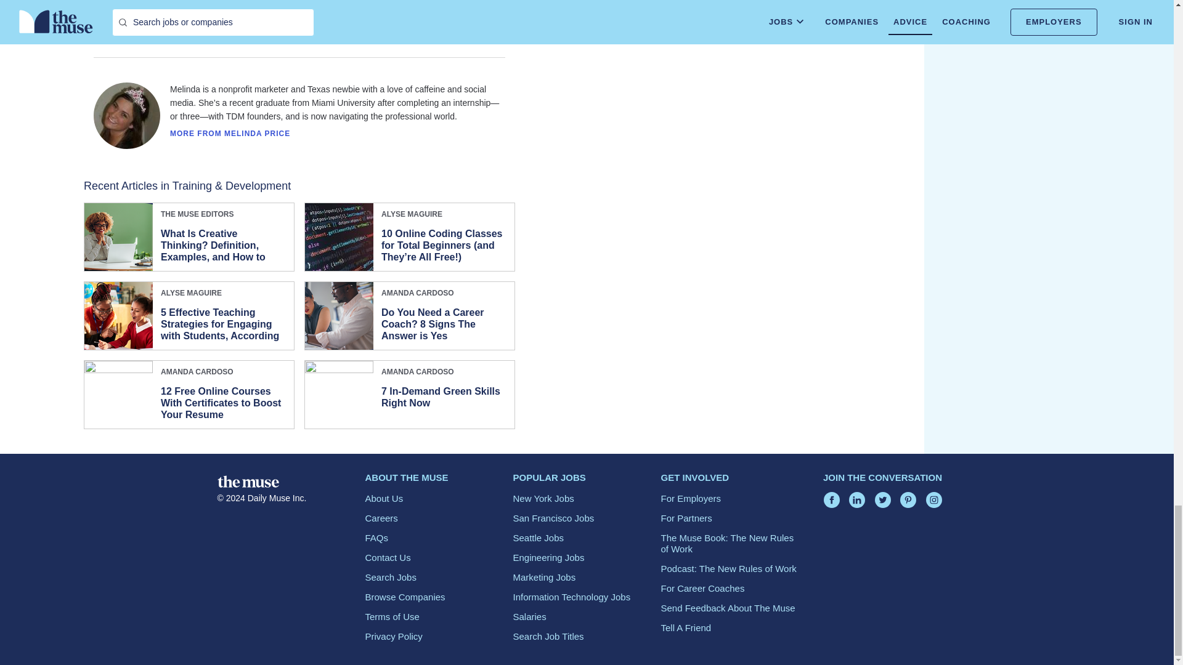 The height and width of the screenshot is (665, 1183). What do you see at coordinates (247, 482) in the screenshot?
I see `The Muse LogoA logo with "the muse" in white text.` at bounding box center [247, 482].